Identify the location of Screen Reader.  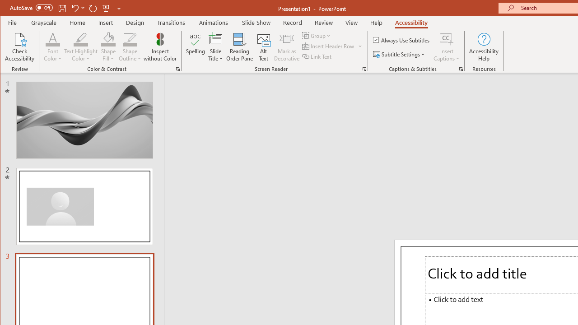
(364, 69).